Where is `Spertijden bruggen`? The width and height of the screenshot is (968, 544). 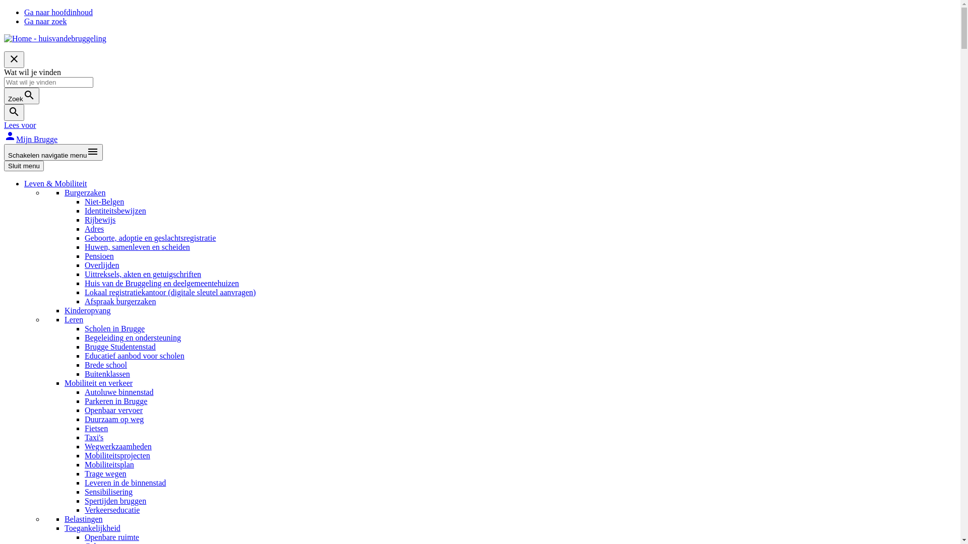 Spertijden bruggen is located at coordinates (115, 501).